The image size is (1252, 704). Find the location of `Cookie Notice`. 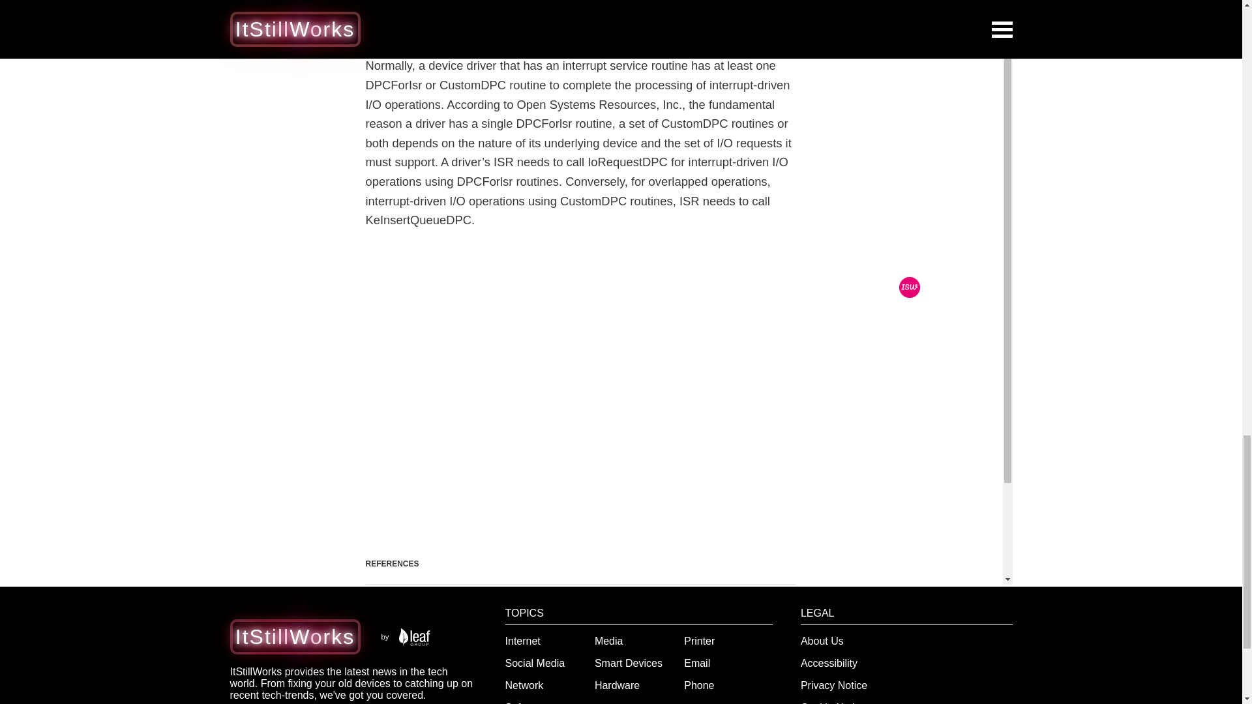

Cookie Notice is located at coordinates (833, 703).